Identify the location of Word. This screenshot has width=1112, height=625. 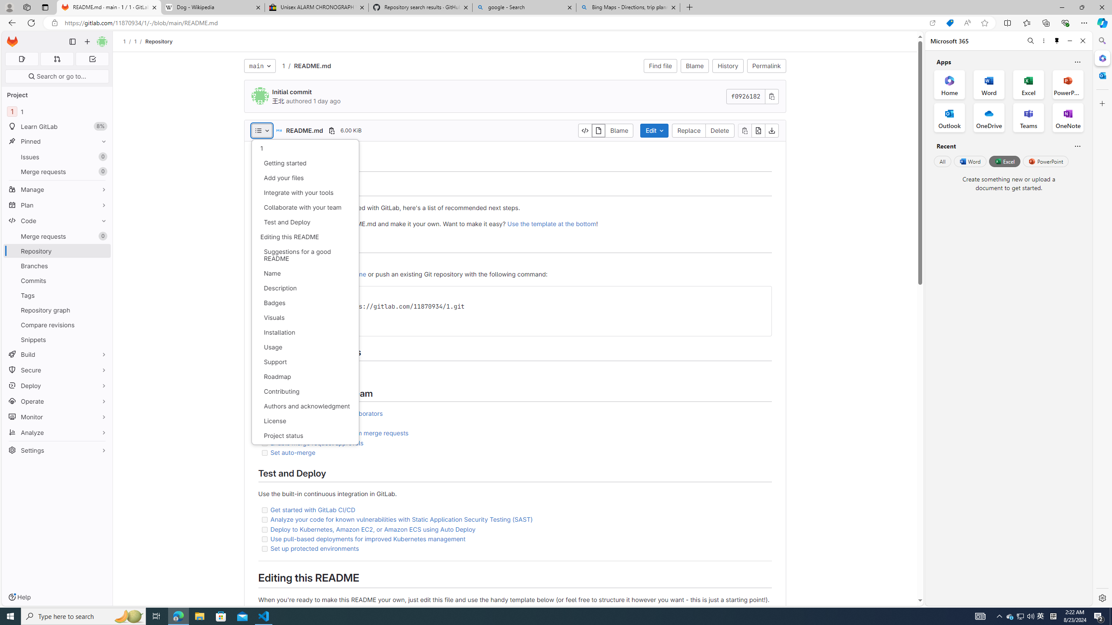
(970, 161).